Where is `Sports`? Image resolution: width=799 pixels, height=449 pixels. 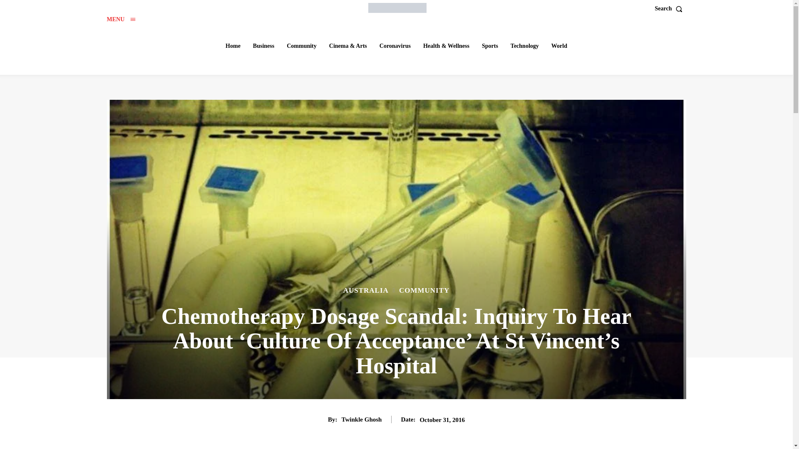
Sports is located at coordinates (490, 46).